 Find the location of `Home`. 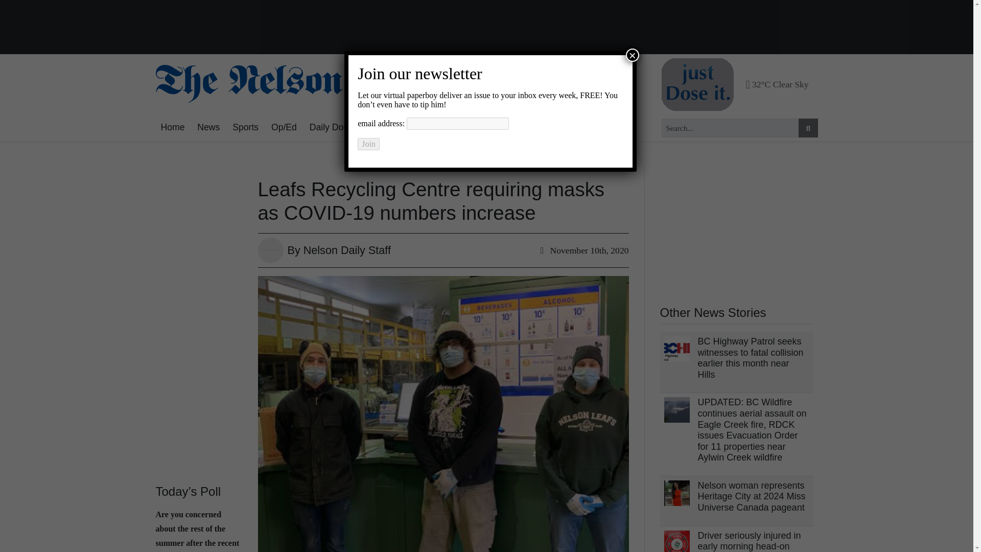

Home is located at coordinates (172, 128).